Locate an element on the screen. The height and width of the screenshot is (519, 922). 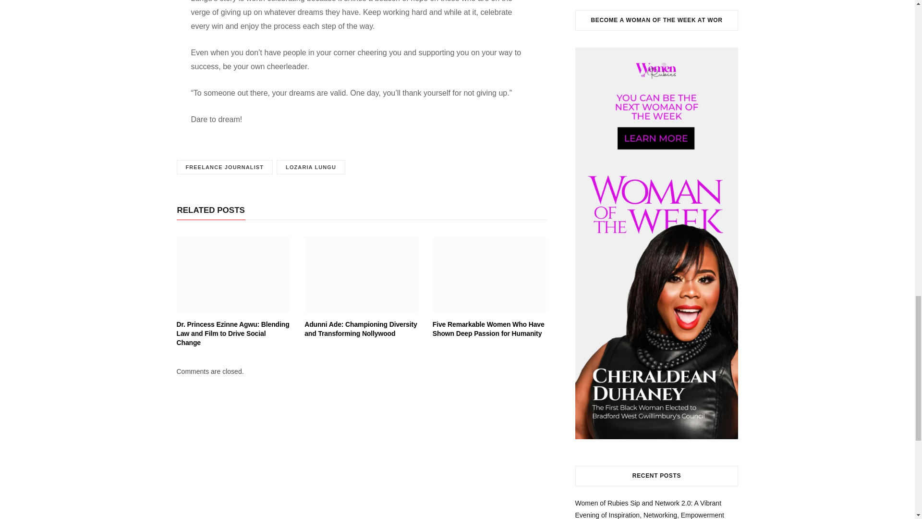
LOZARIA LUNGU is located at coordinates (311, 167).